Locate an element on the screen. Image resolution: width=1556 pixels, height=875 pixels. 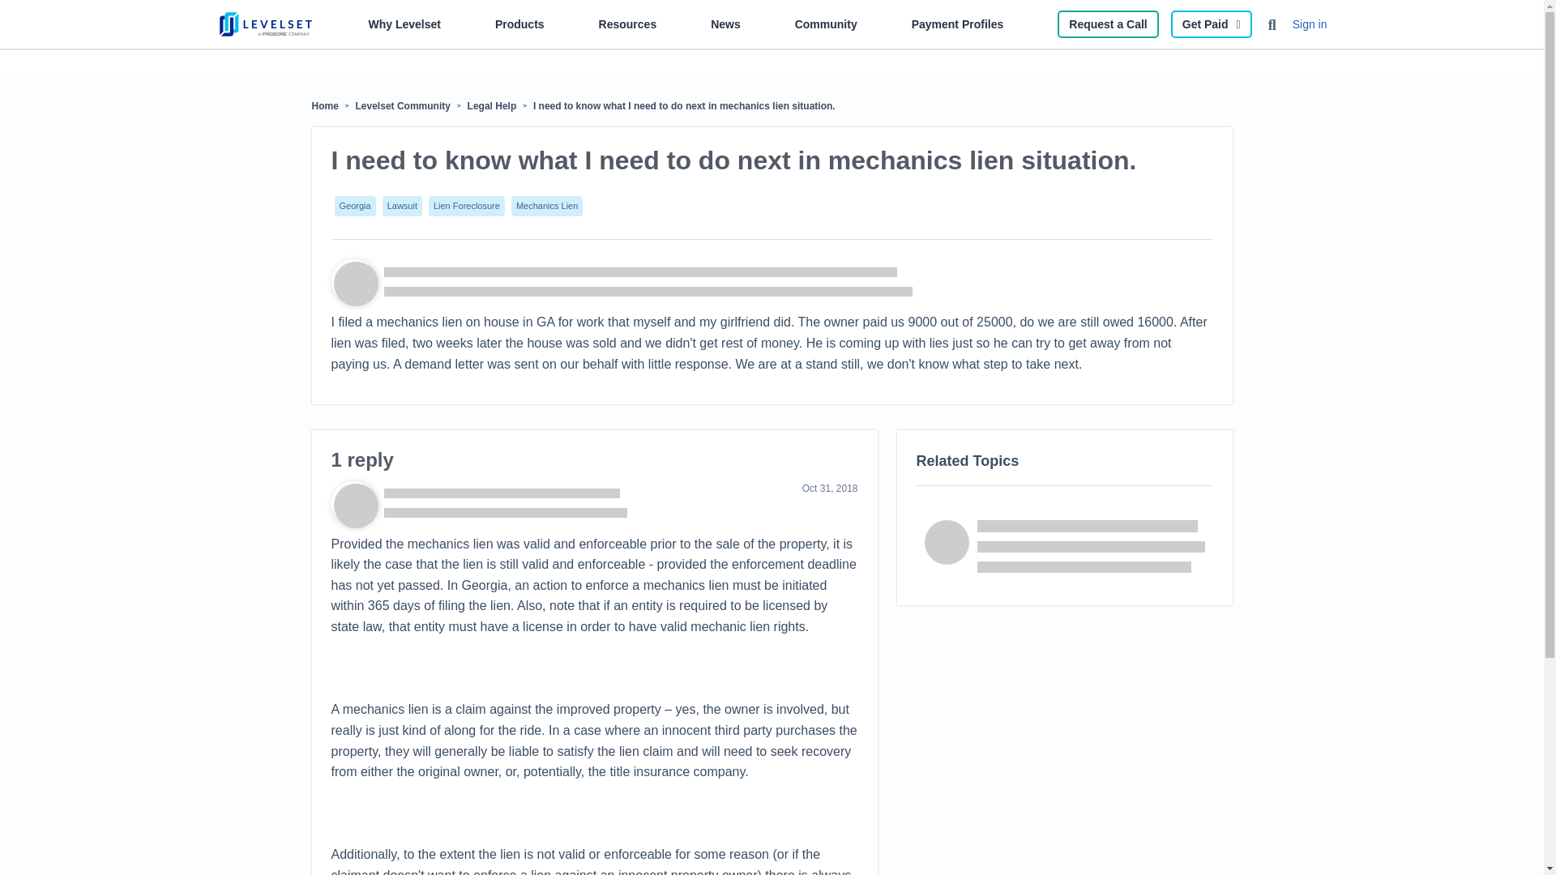
Why Levelset is located at coordinates (404, 28).